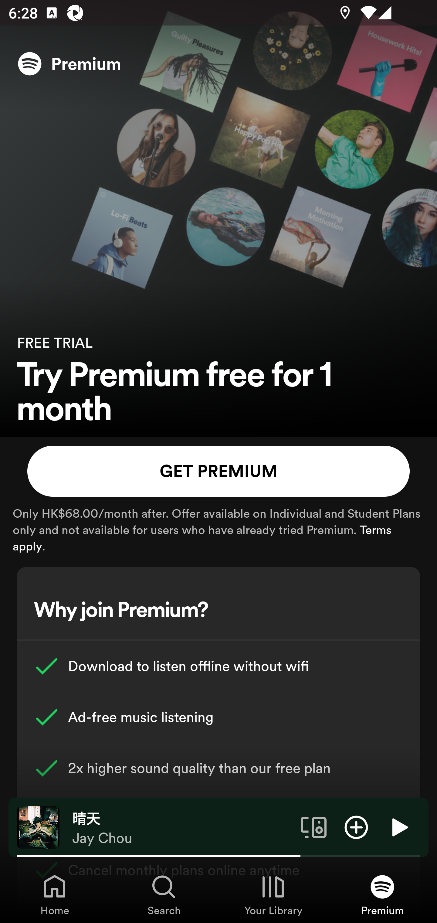 The width and height of the screenshot is (437, 923). I want to click on Add item, so click(356, 827).